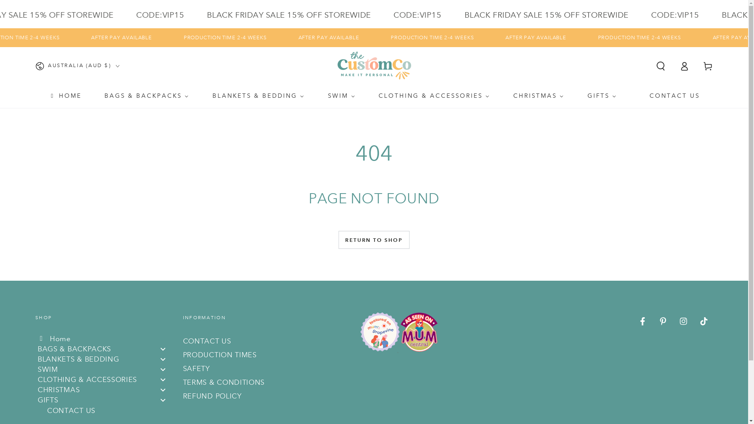 Image resolution: width=754 pixels, height=424 pixels. I want to click on SAFETY, so click(196, 369).